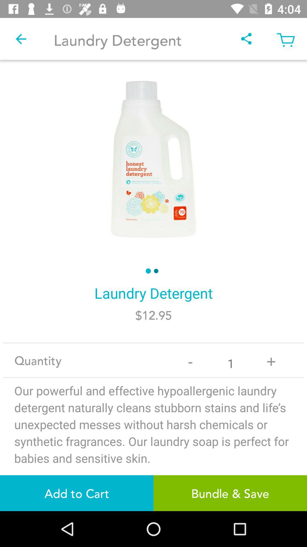 This screenshot has width=307, height=547. Describe the element at coordinates (77, 493) in the screenshot. I see `launch the add to cart icon` at that location.